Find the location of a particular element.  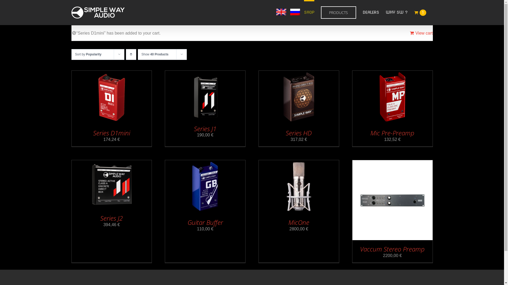

Series J2 is located at coordinates (112, 218).